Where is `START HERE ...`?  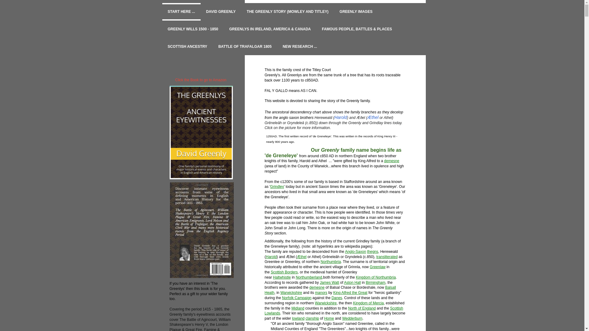 START HERE ... is located at coordinates (181, 12).